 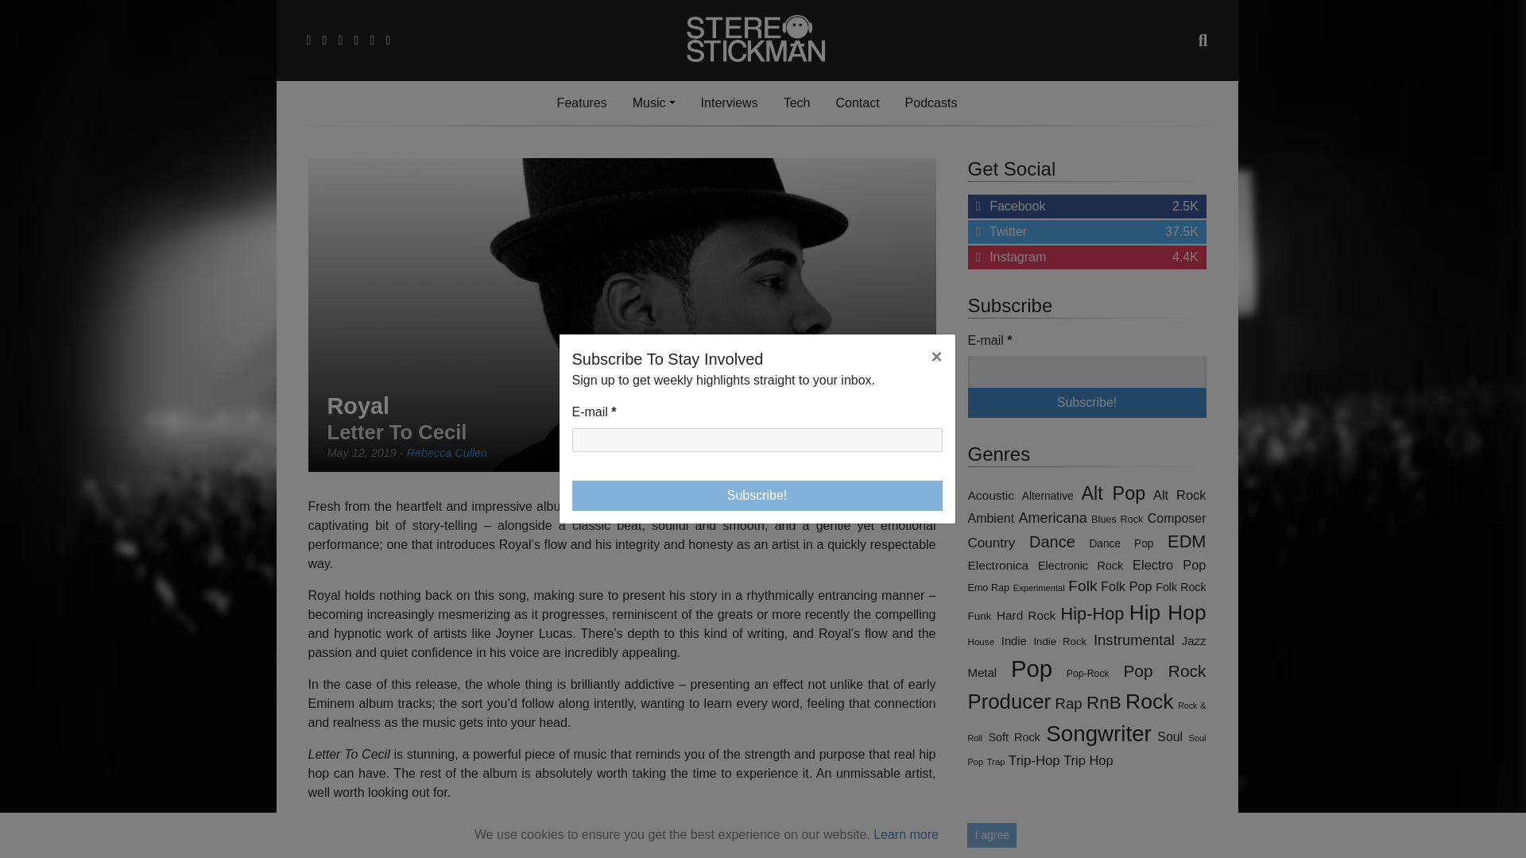 I want to click on Features, so click(x=1087, y=372).